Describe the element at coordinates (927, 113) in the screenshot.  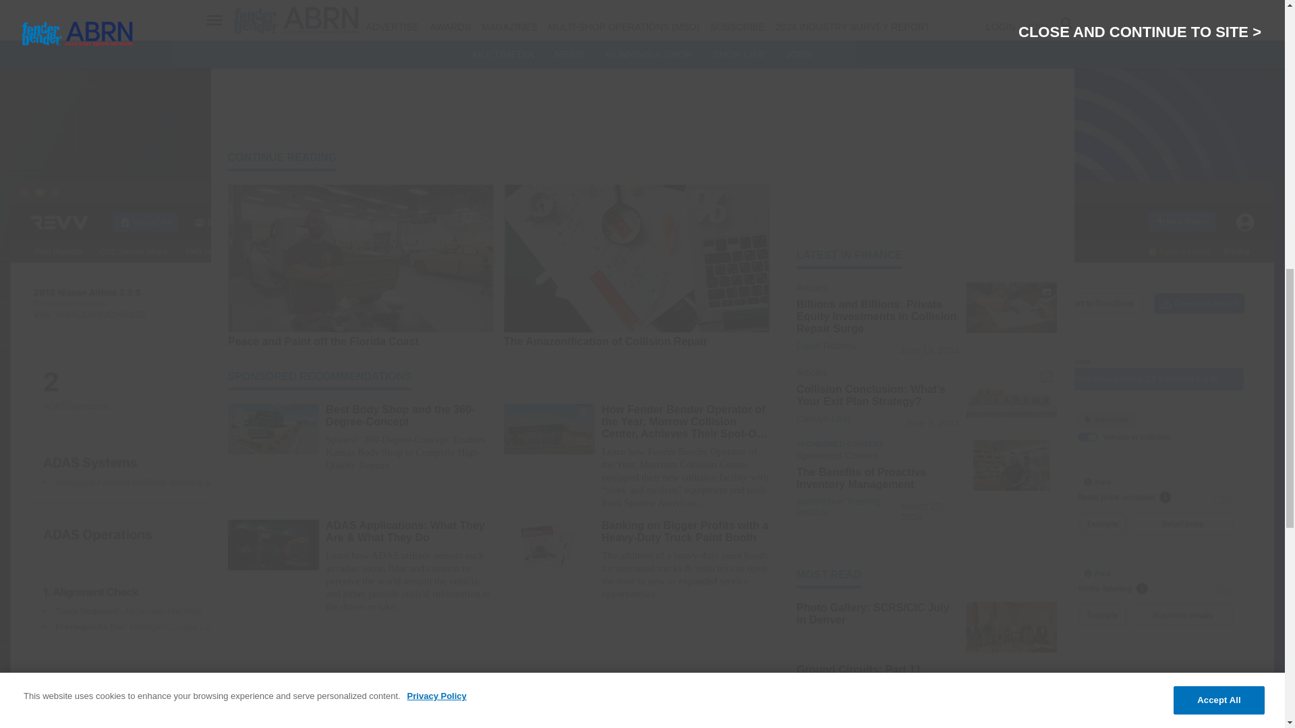
I see `3rd party ad content` at that location.